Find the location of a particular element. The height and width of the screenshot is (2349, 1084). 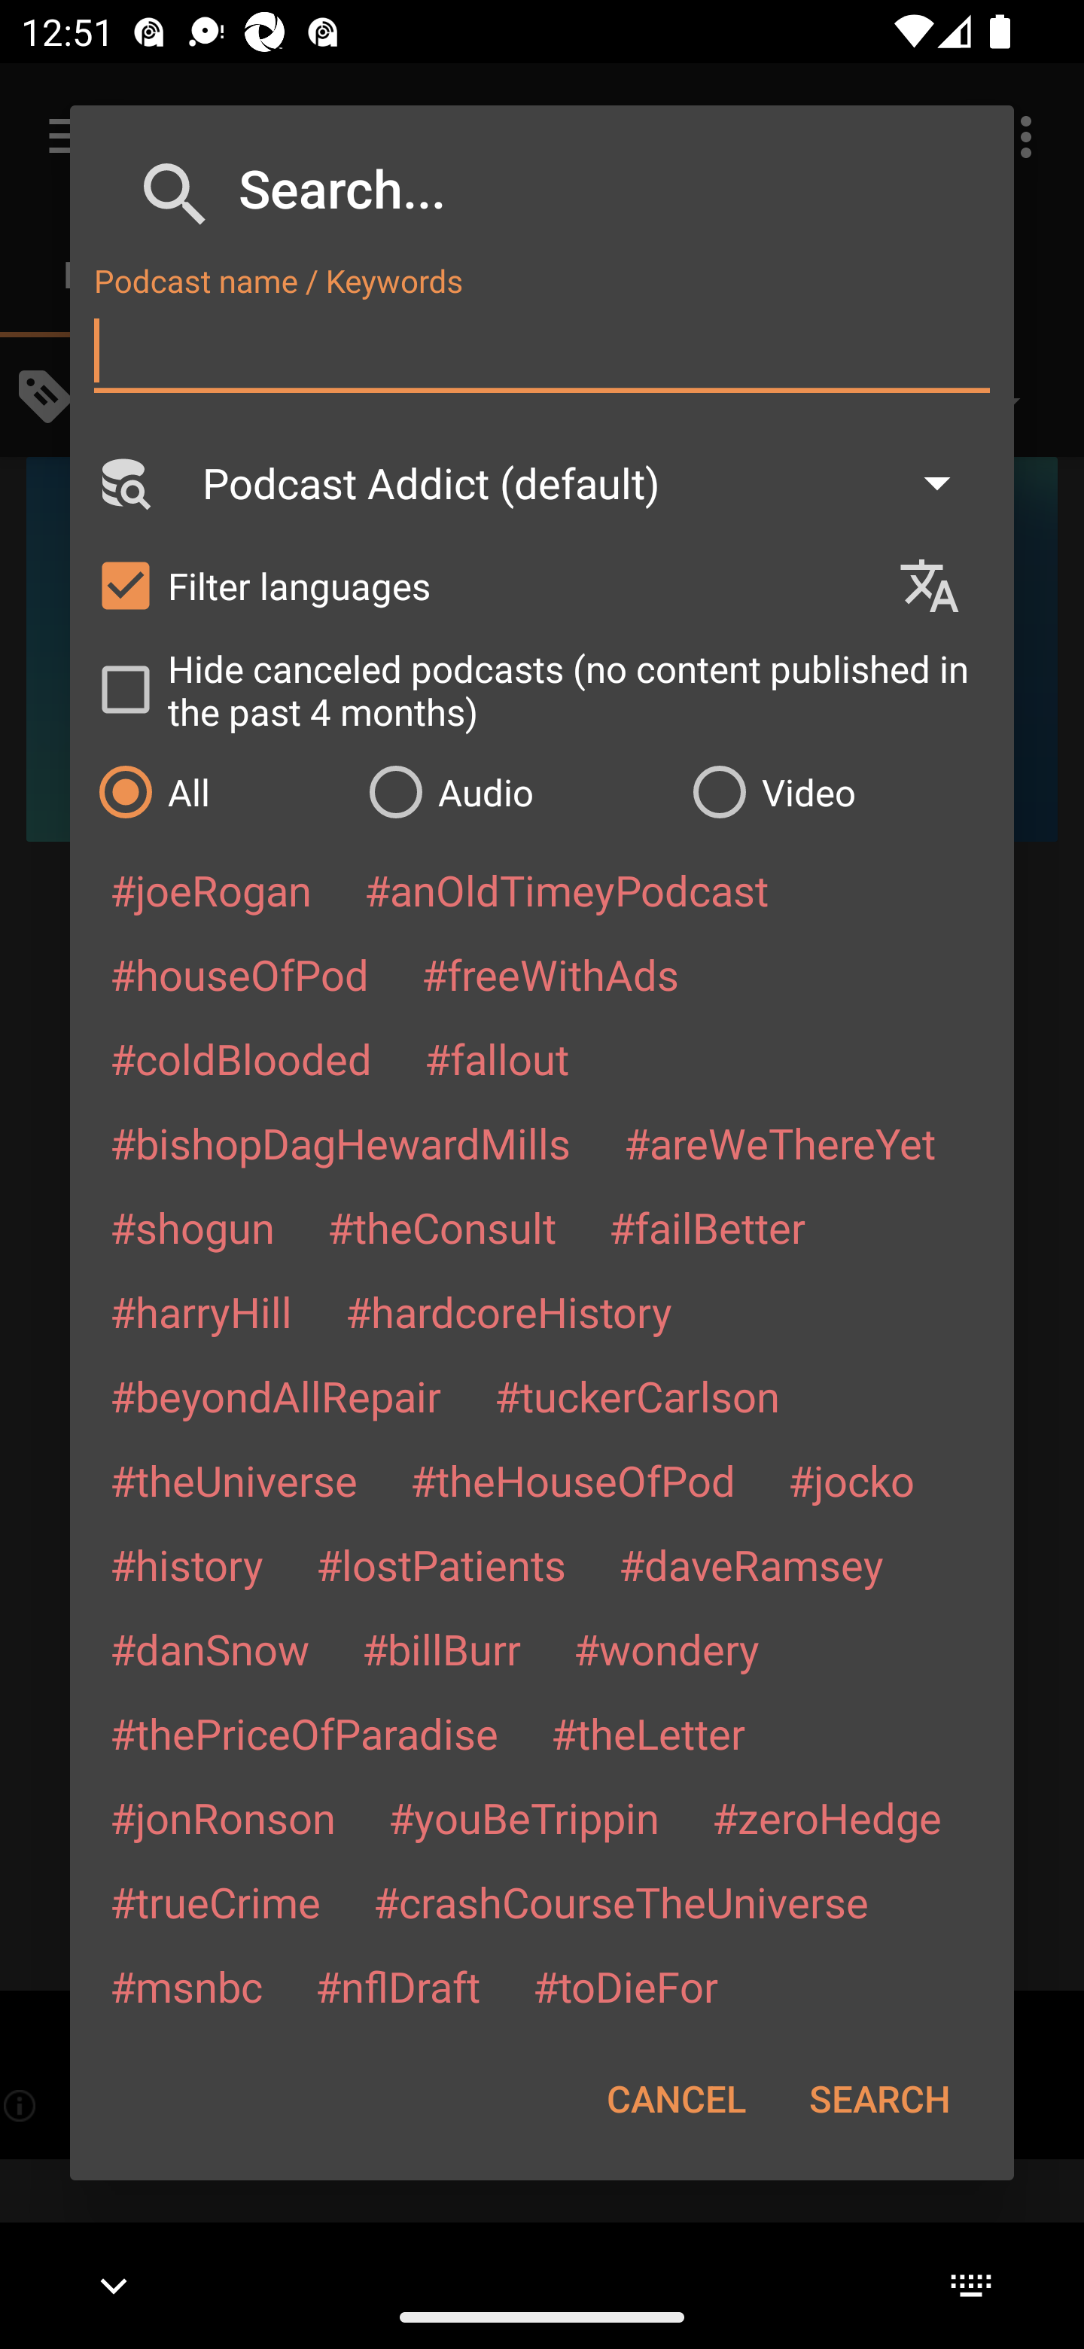

#history is located at coordinates (186, 1564).